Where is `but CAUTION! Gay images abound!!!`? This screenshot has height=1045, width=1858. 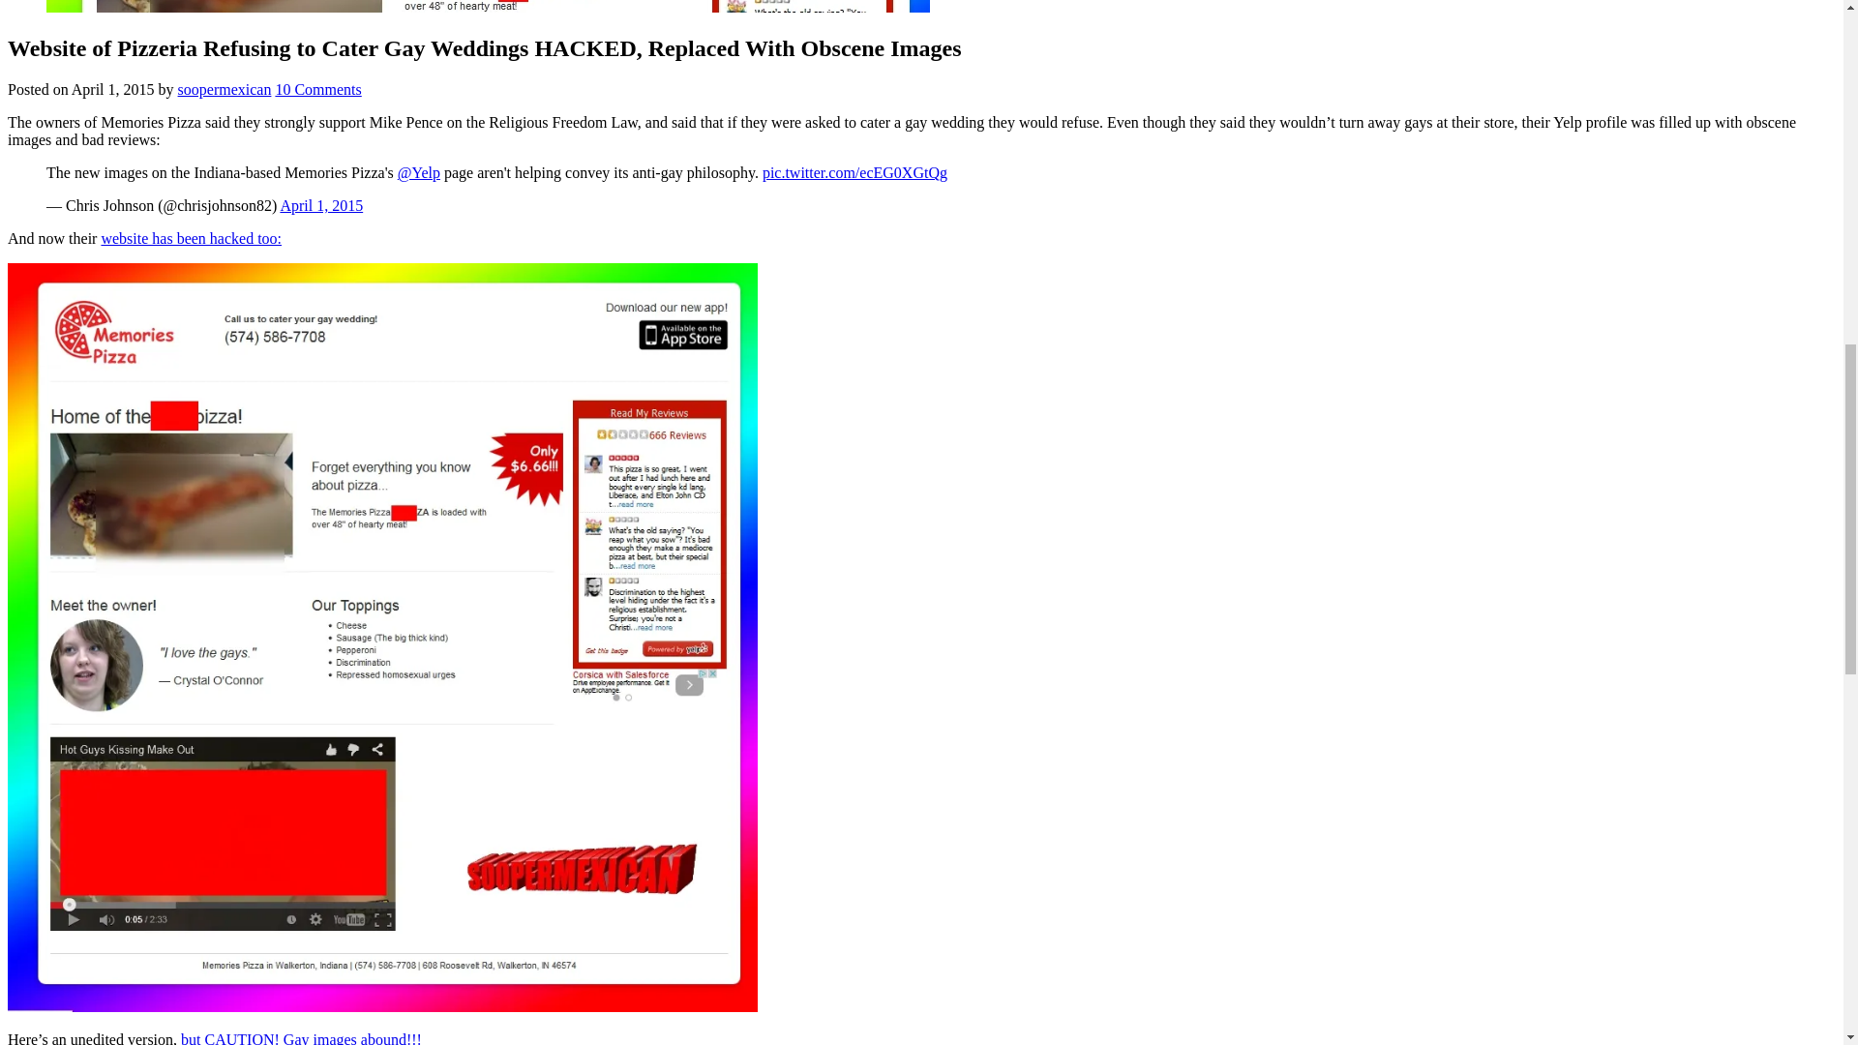
but CAUTION! Gay images abound!!! is located at coordinates (300, 1037).